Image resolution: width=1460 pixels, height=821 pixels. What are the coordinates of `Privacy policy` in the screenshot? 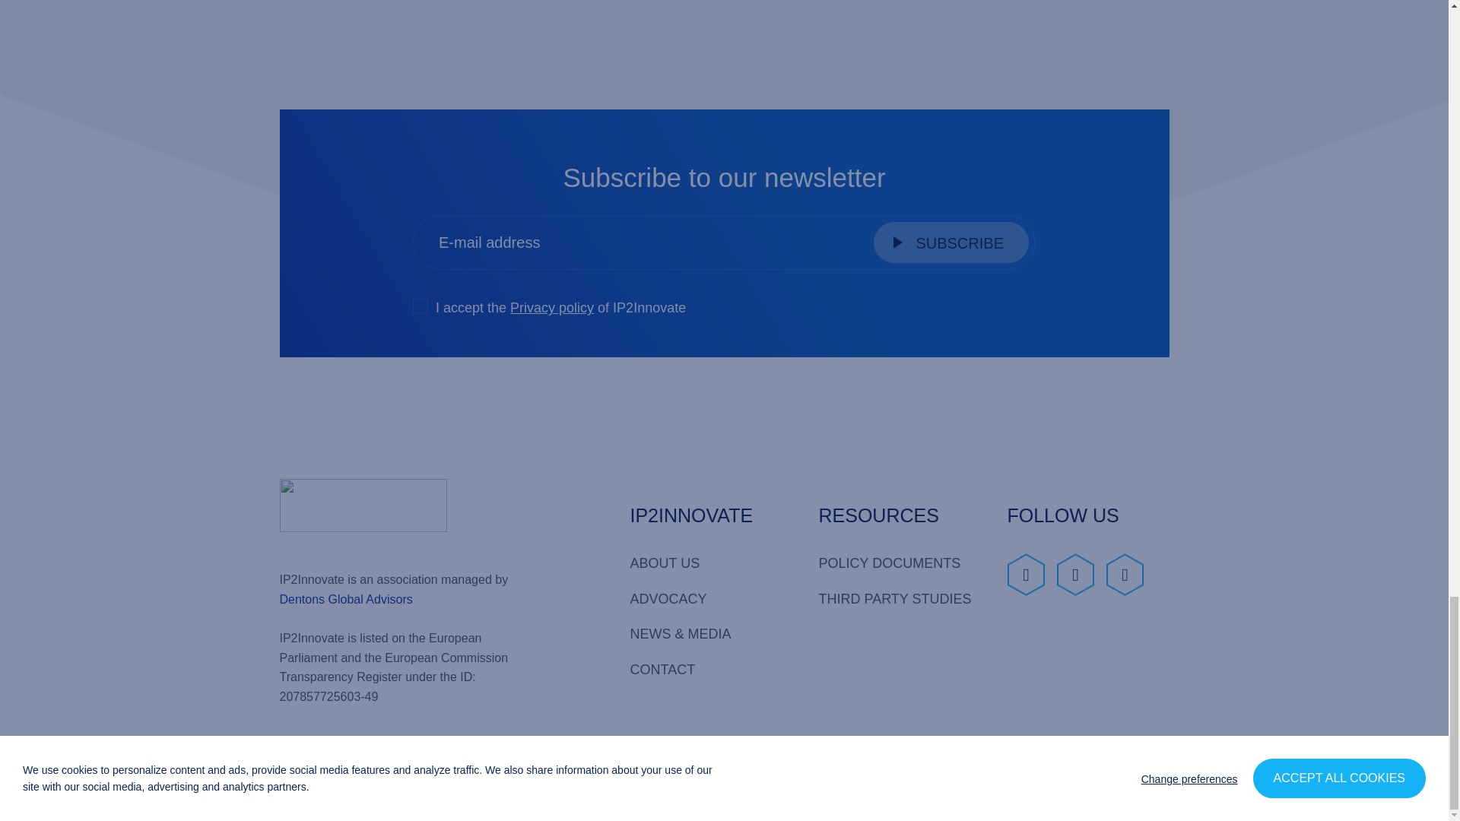 It's located at (327, 789).